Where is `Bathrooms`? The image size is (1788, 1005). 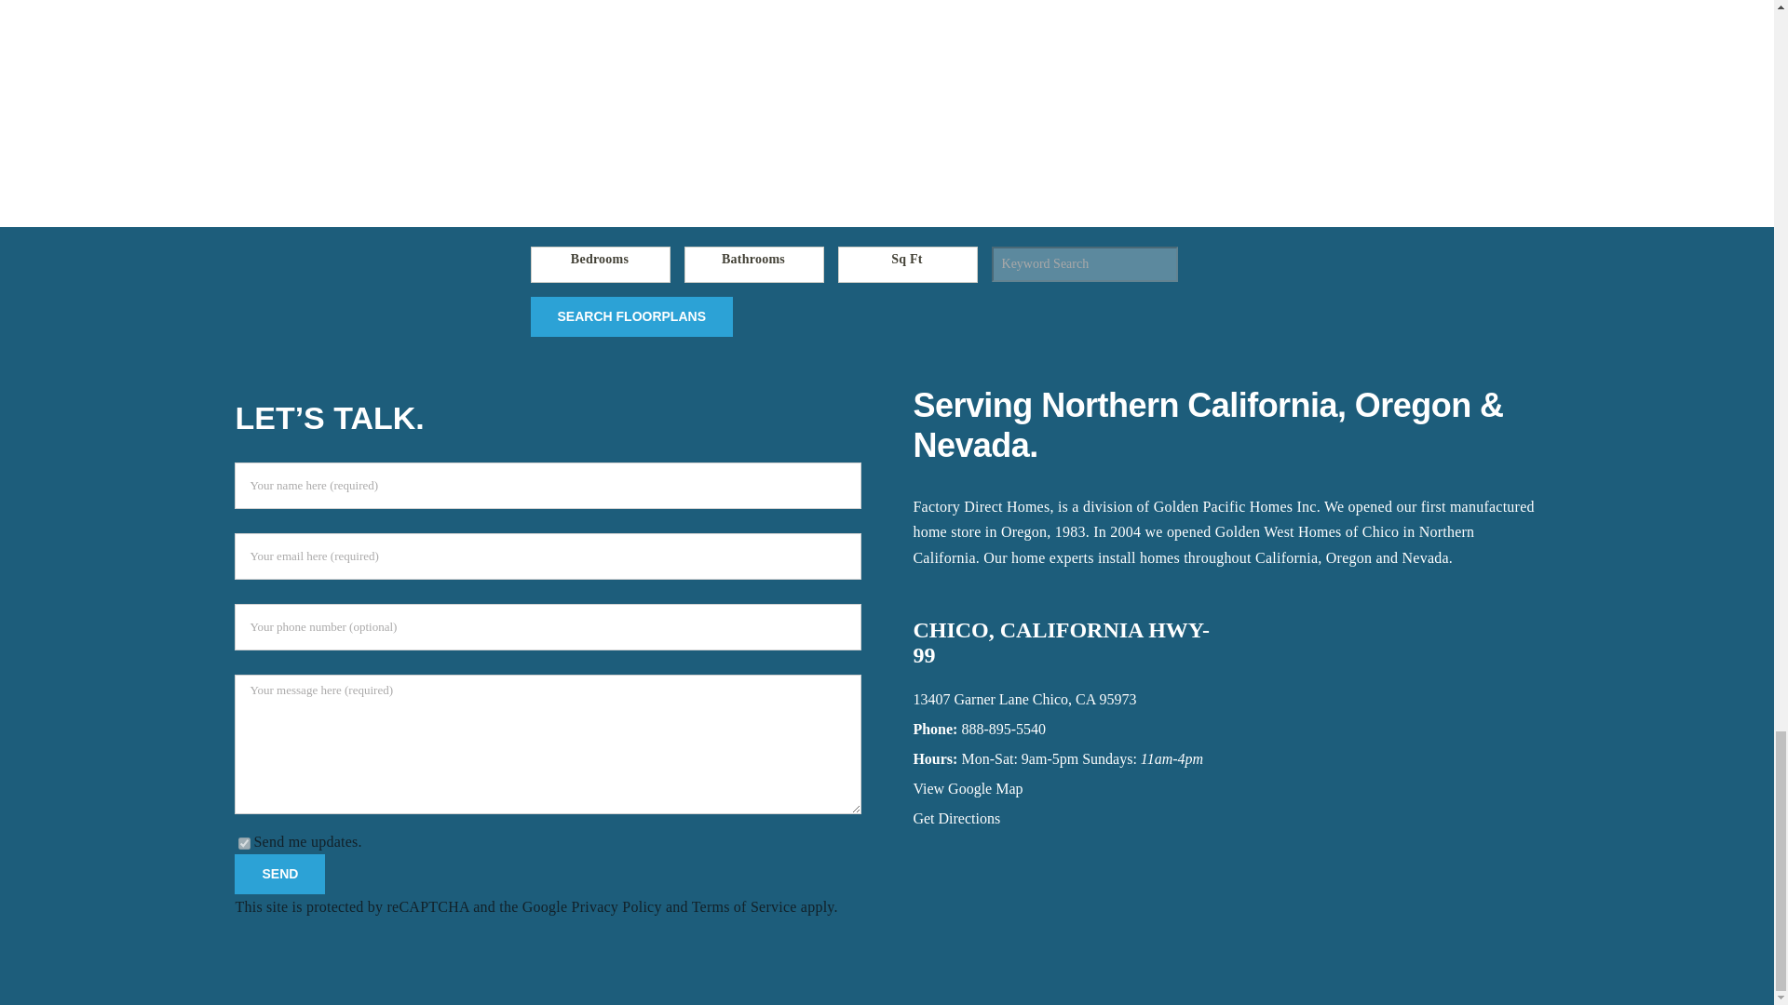 Bathrooms is located at coordinates (754, 264).